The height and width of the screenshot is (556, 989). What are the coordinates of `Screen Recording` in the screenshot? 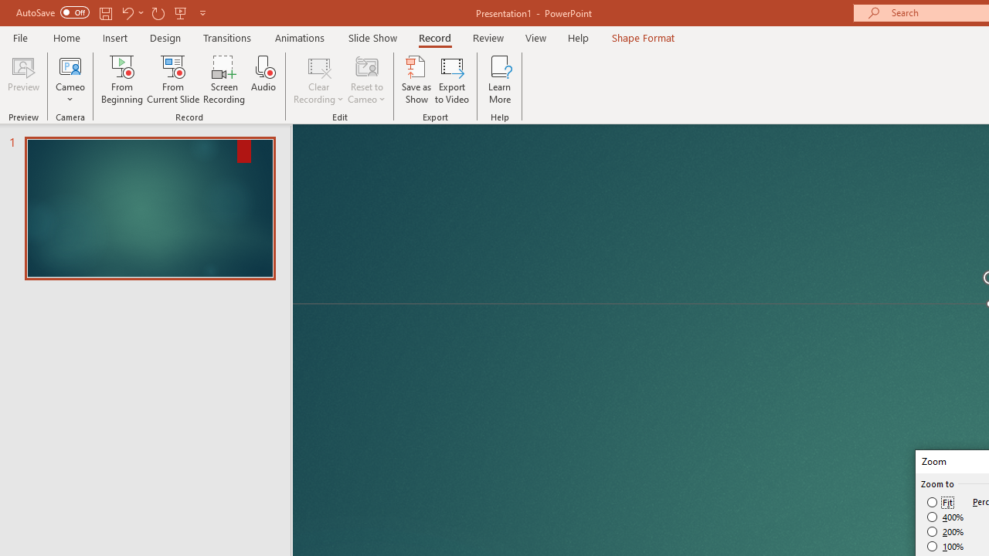 It's located at (224, 79).